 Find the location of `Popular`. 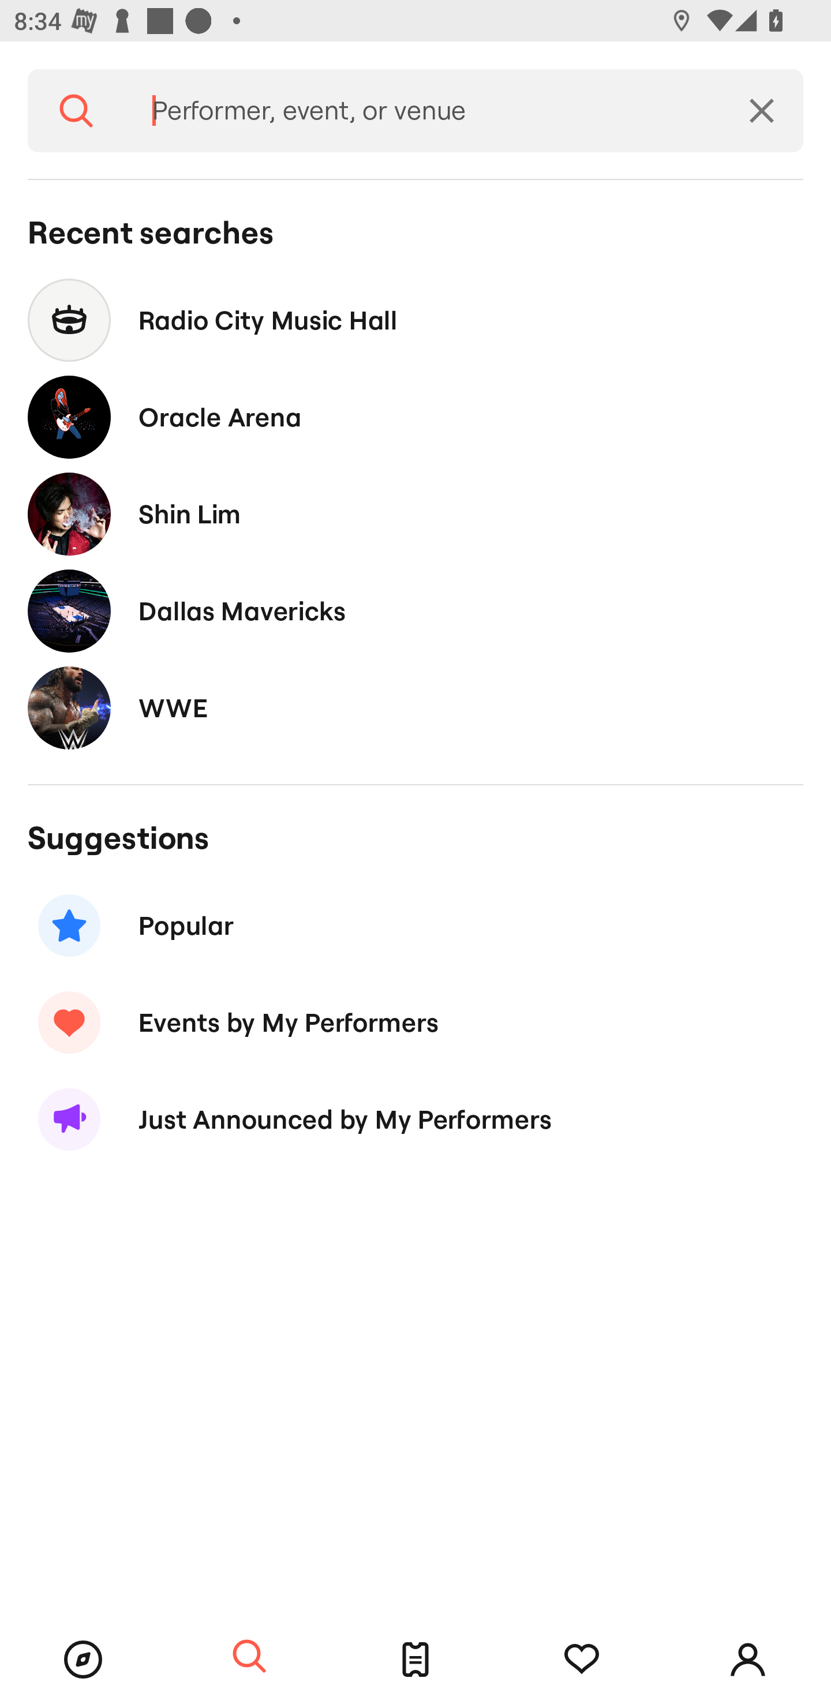

Popular is located at coordinates (415, 926).